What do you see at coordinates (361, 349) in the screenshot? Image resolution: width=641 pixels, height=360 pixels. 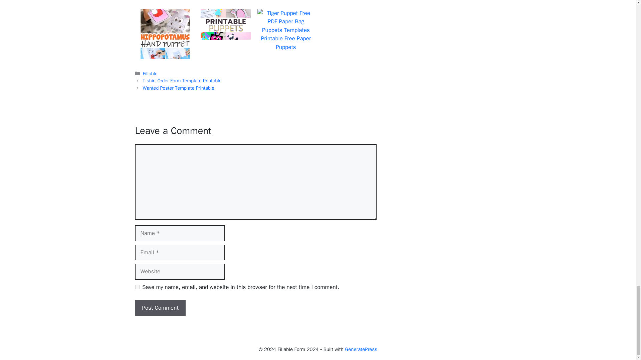 I see `GeneratePress` at bounding box center [361, 349].